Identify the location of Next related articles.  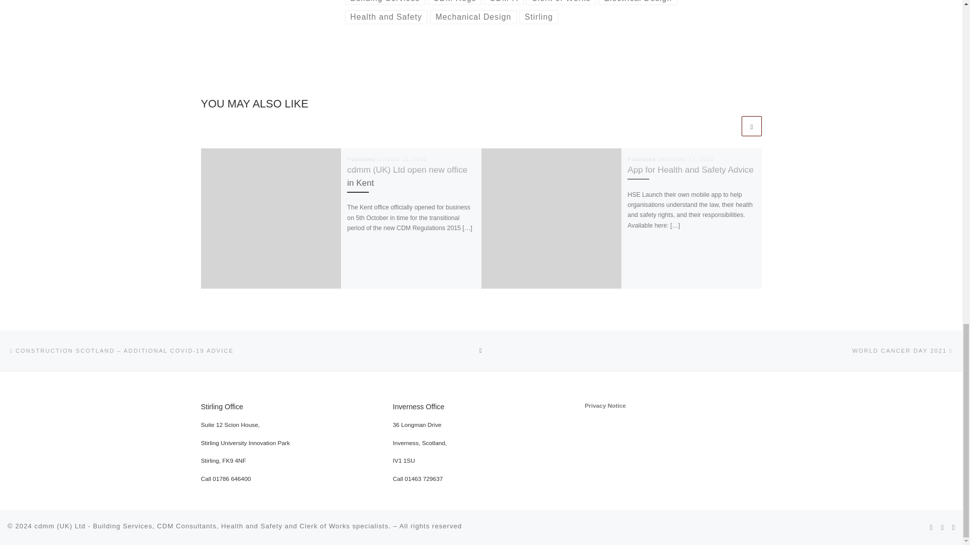
(752, 126).